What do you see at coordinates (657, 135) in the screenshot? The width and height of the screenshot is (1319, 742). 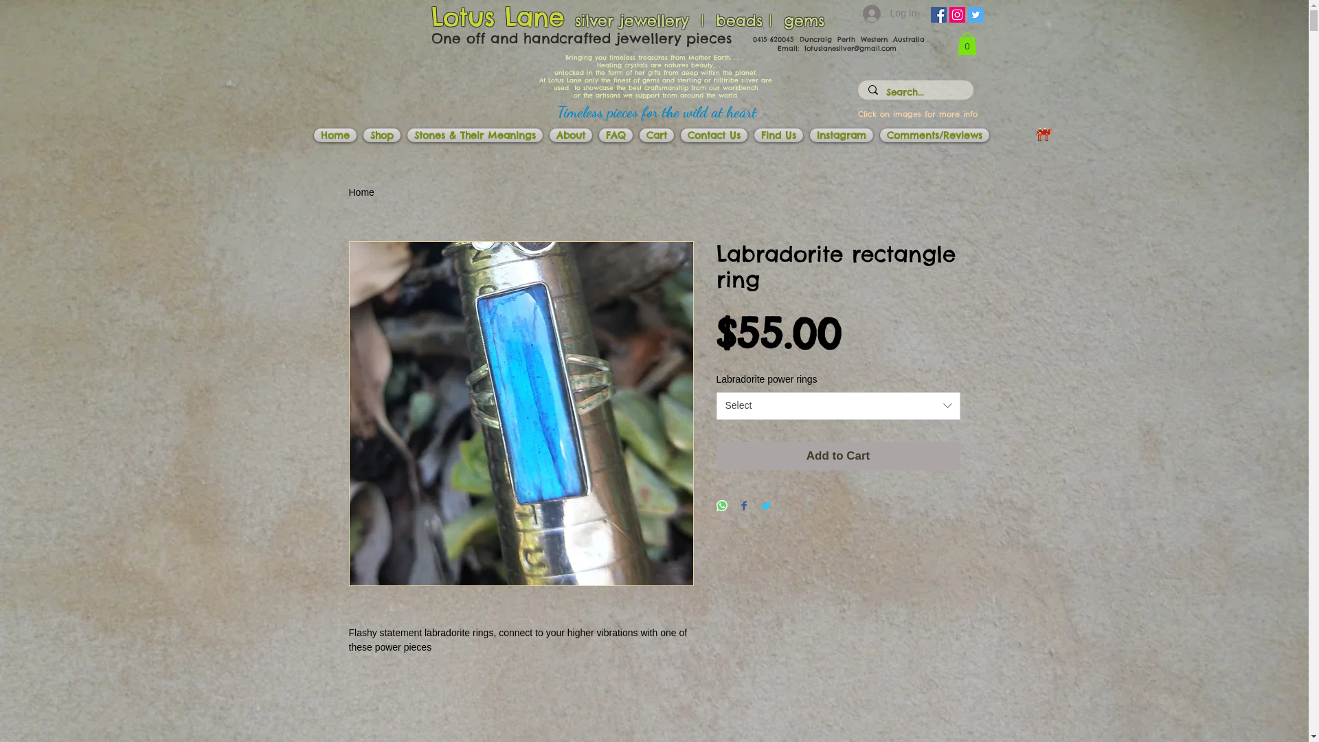 I see `Cart` at bounding box center [657, 135].